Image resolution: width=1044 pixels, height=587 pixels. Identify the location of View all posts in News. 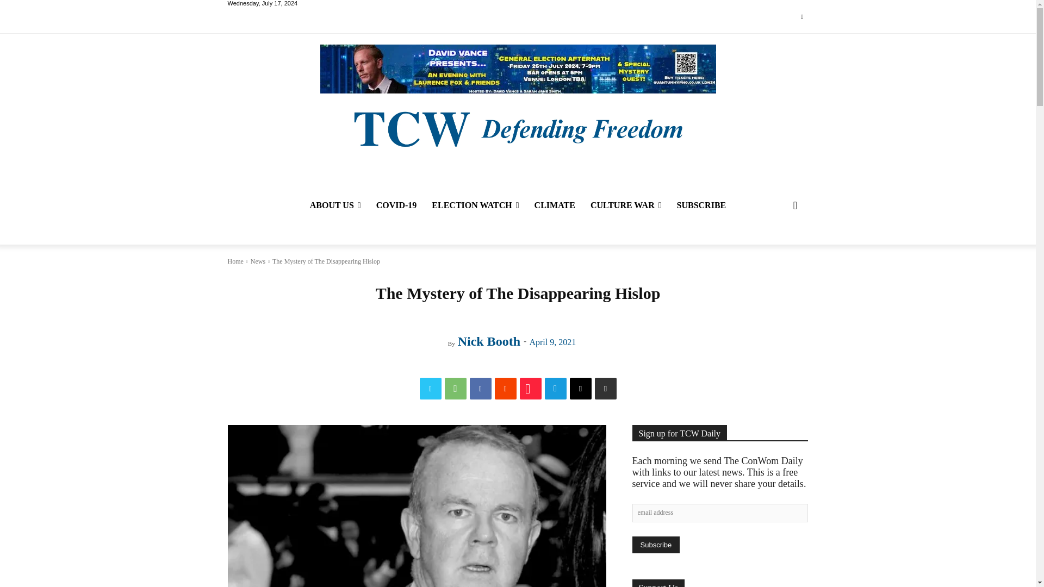
(258, 261).